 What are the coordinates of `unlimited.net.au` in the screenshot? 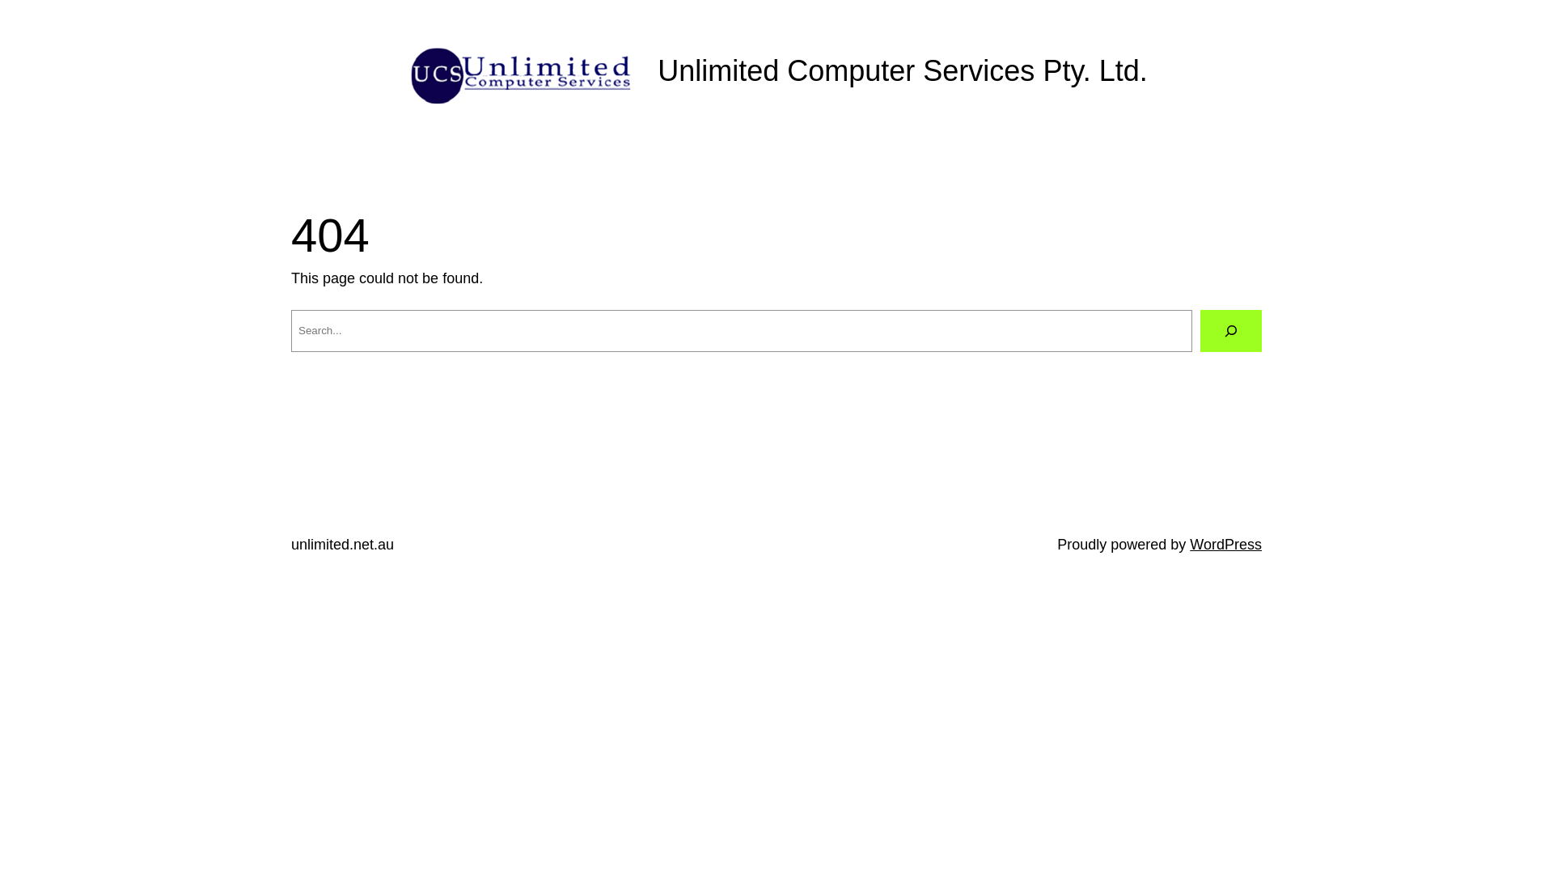 It's located at (343, 545).